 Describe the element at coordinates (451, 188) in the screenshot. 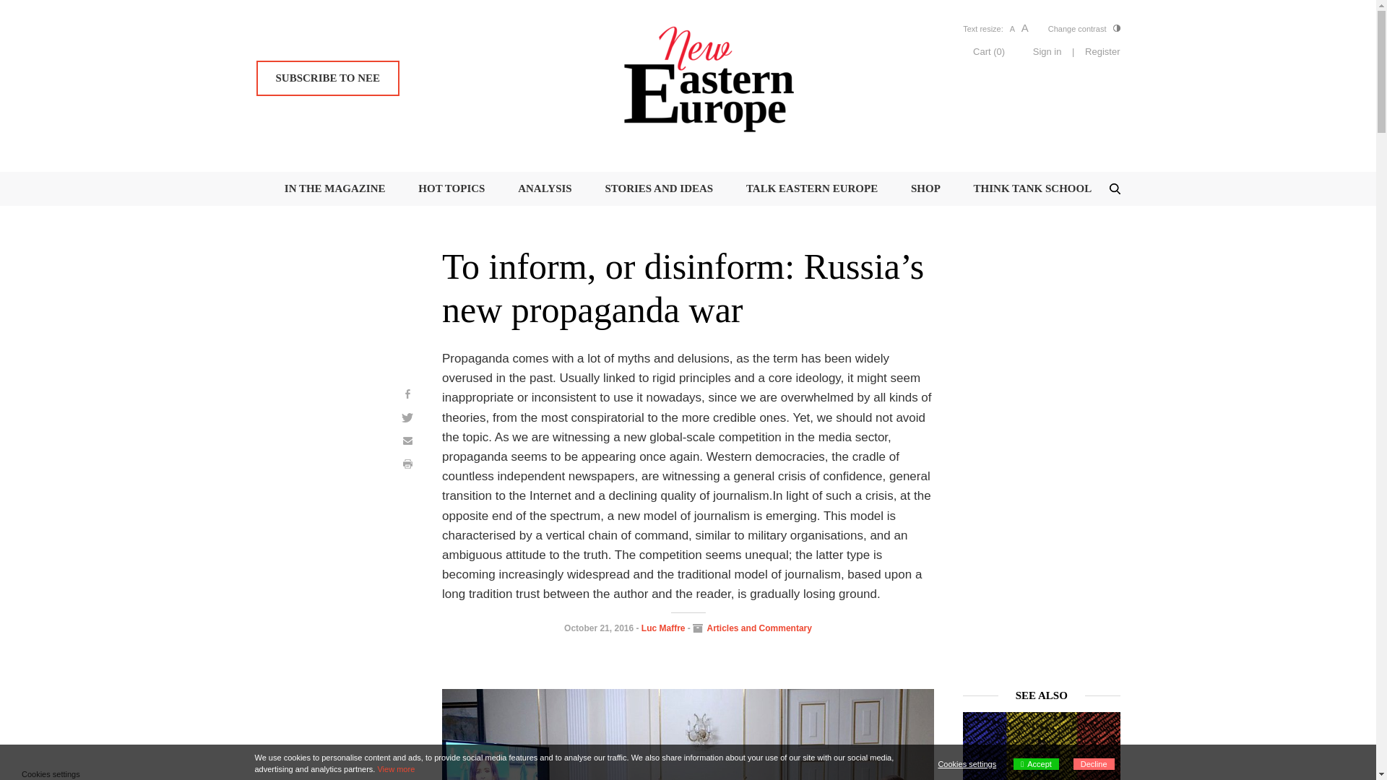

I see `HOT TOPICS` at that location.